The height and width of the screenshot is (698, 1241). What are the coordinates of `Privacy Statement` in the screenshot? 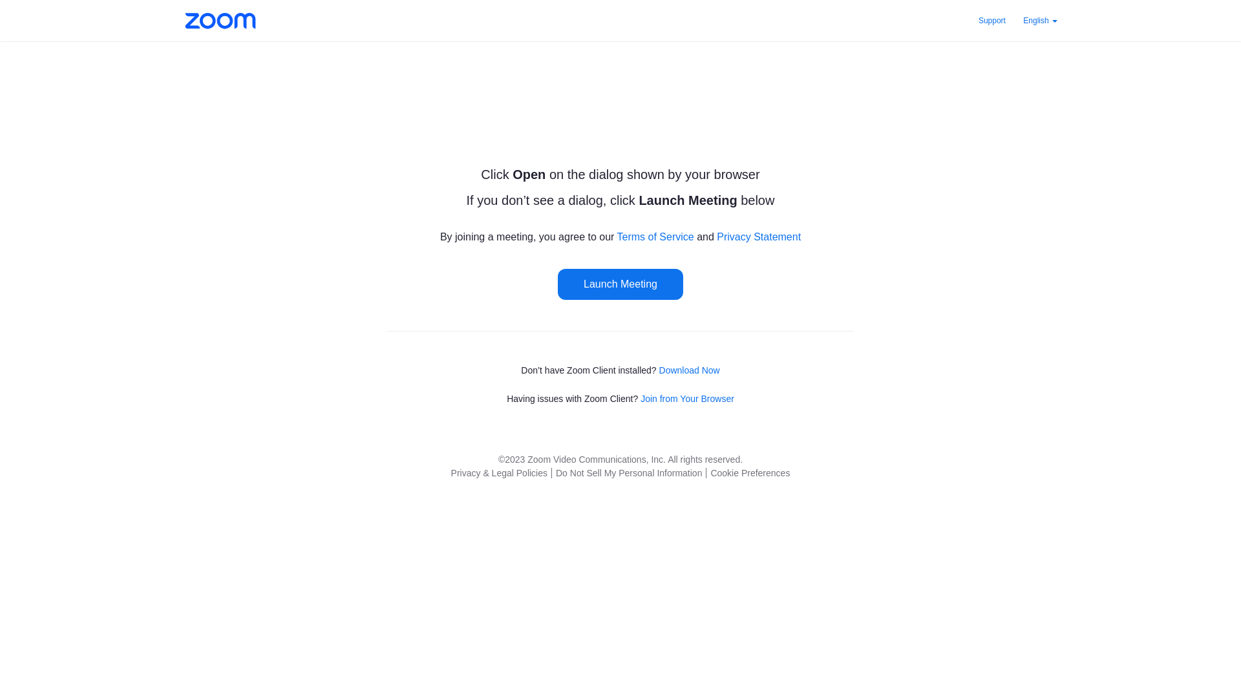 It's located at (759, 237).